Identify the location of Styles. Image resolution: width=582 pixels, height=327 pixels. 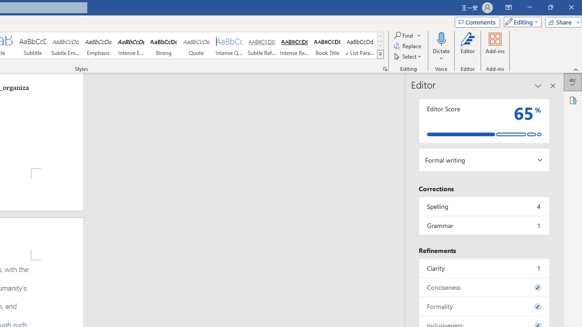
(380, 54).